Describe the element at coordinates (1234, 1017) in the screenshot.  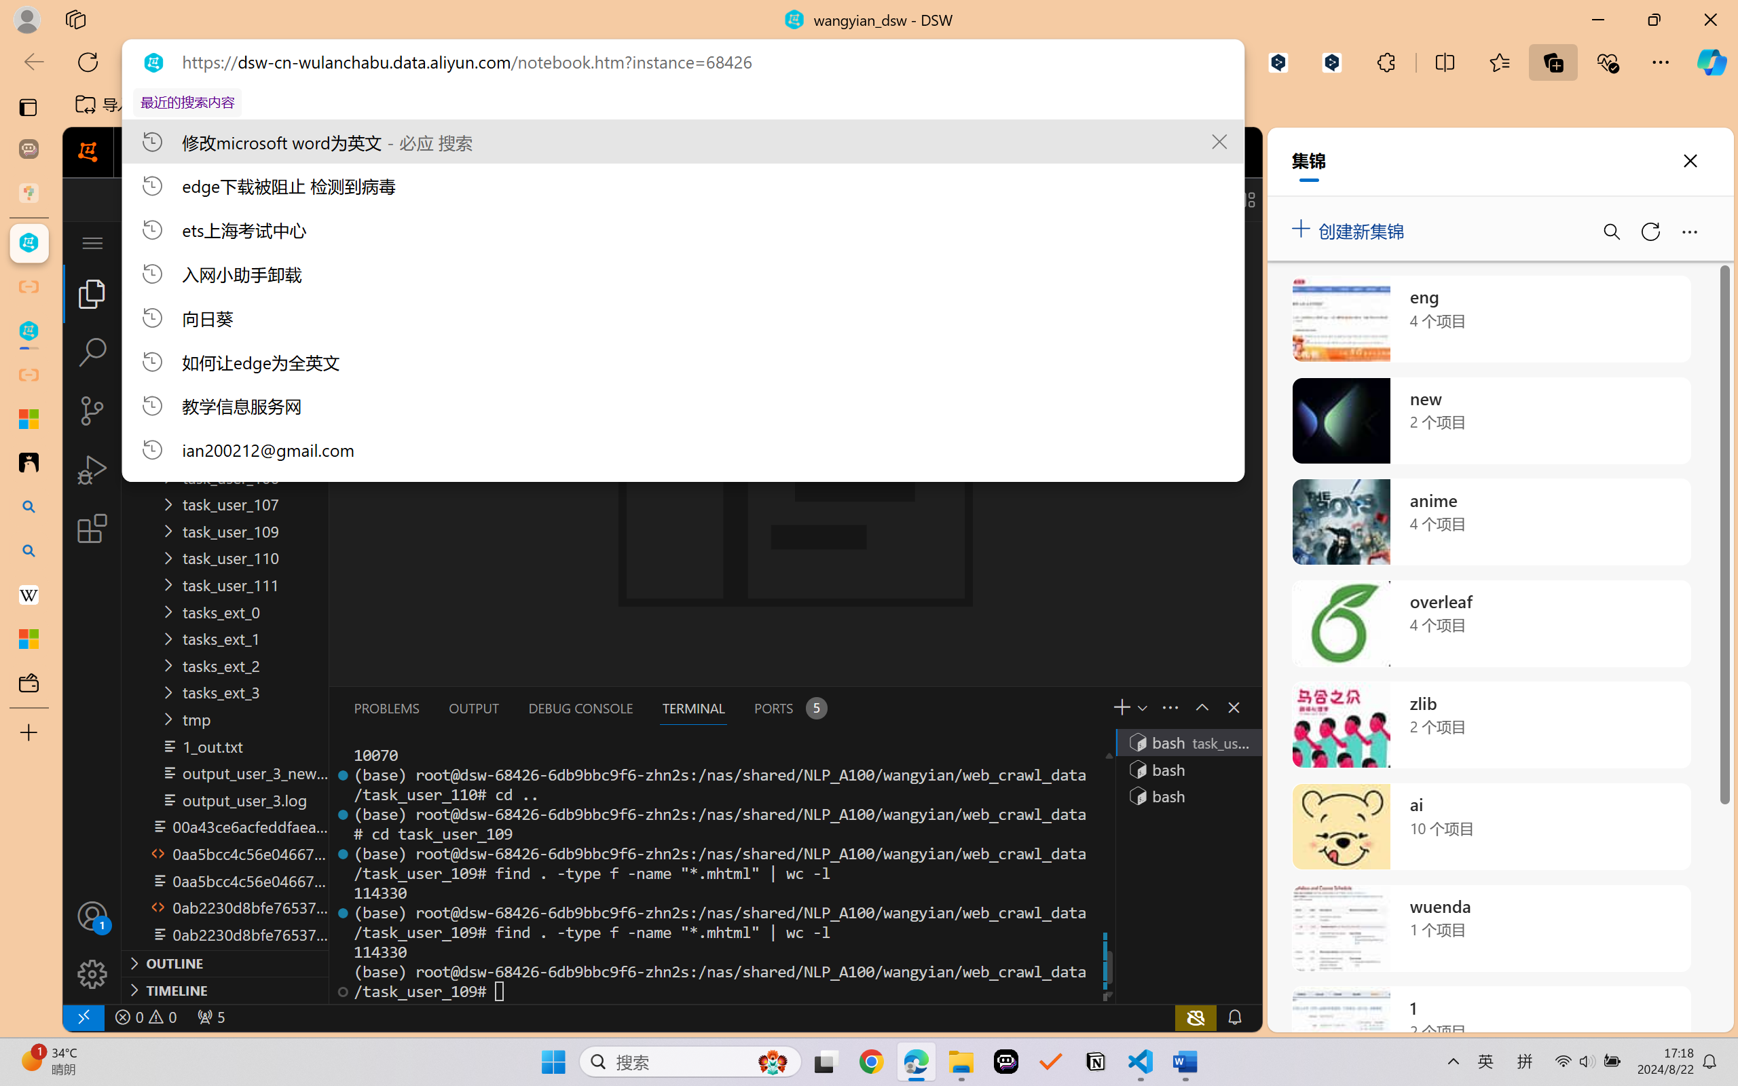
I see `Notifications` at that location.